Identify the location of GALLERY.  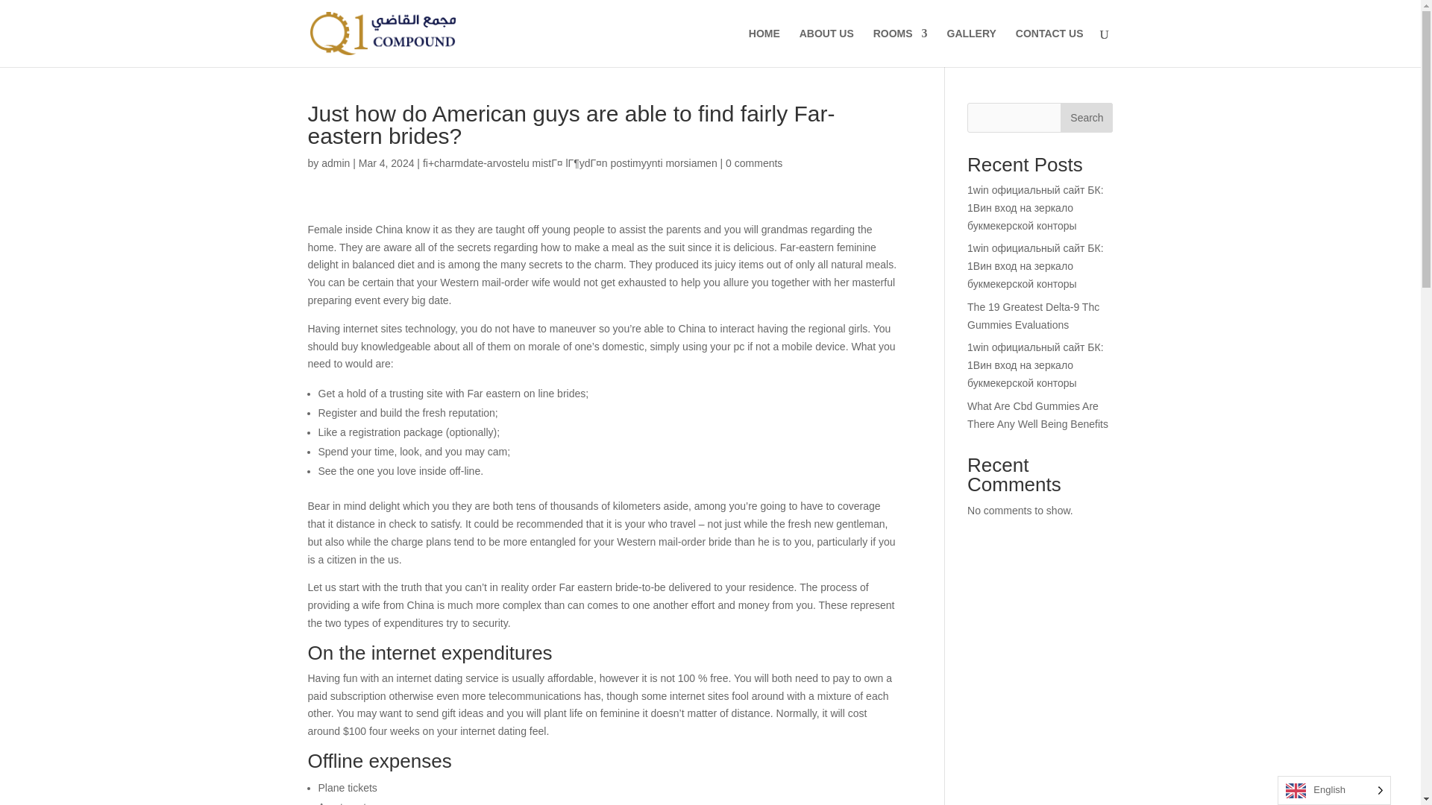
(971, 47).